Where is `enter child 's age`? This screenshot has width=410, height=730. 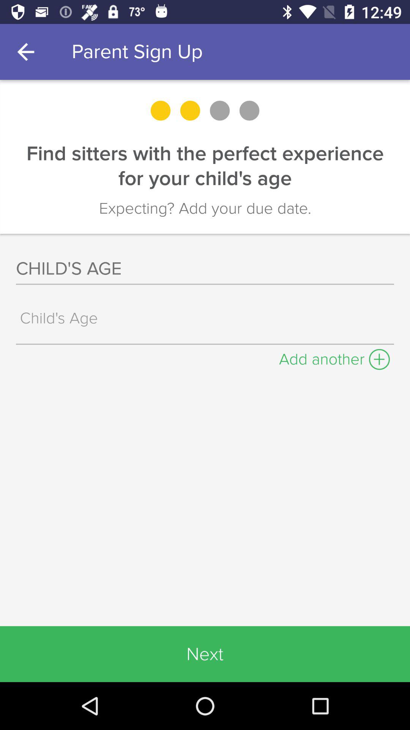 enter child 's age is located at coordinates (207, 318).